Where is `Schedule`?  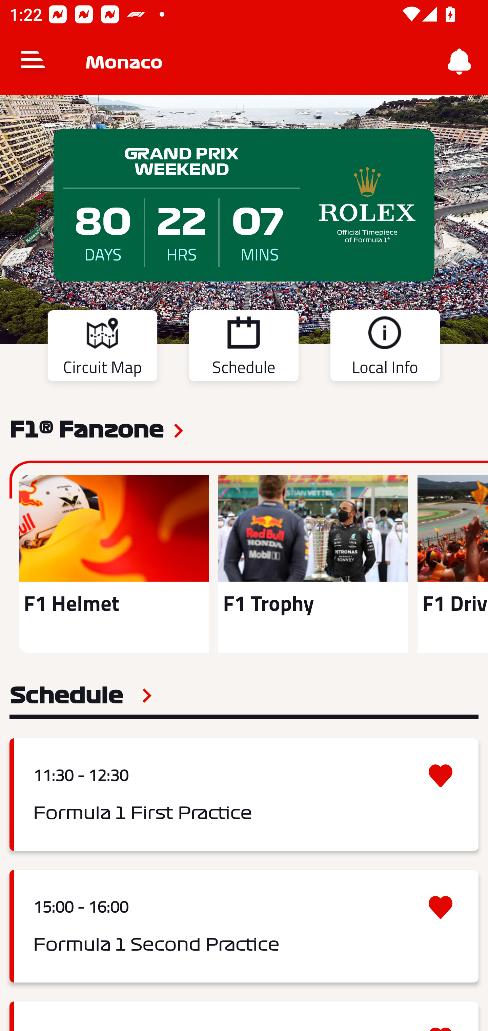
Schedule is located at coordinates (81, 695).